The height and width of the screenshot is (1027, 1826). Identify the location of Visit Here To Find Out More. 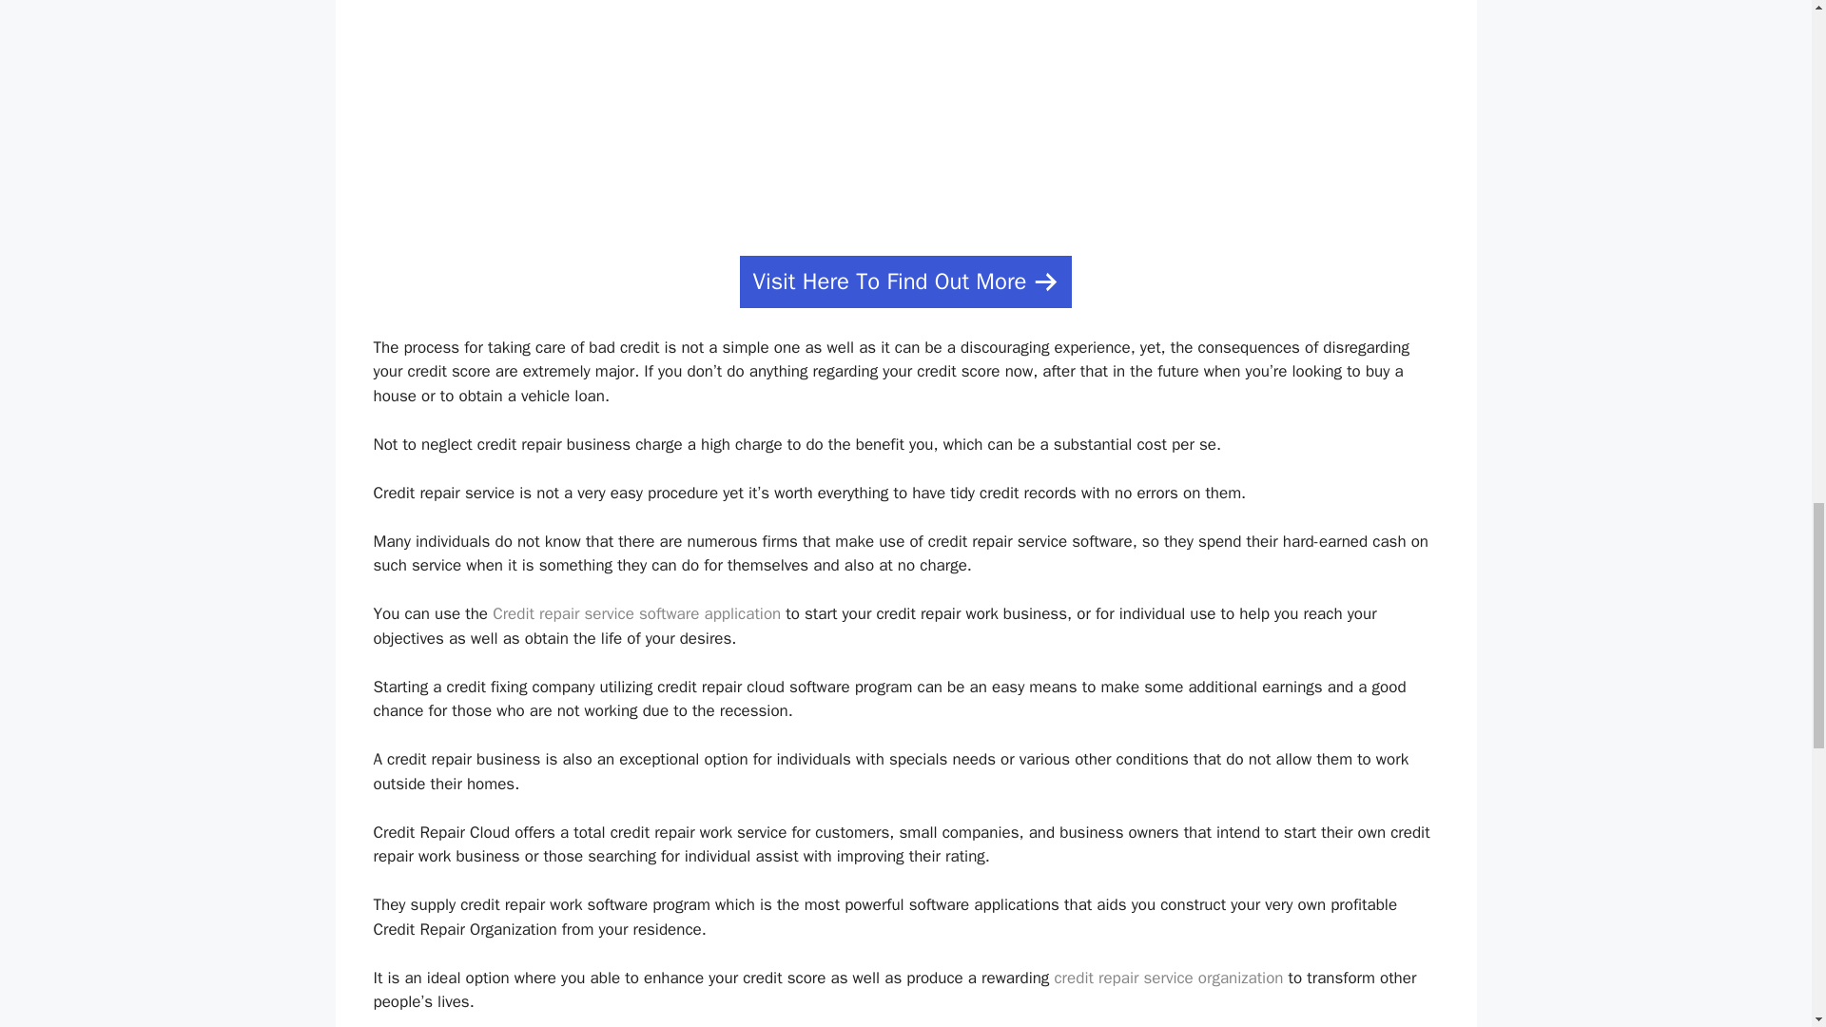
(904, 281).